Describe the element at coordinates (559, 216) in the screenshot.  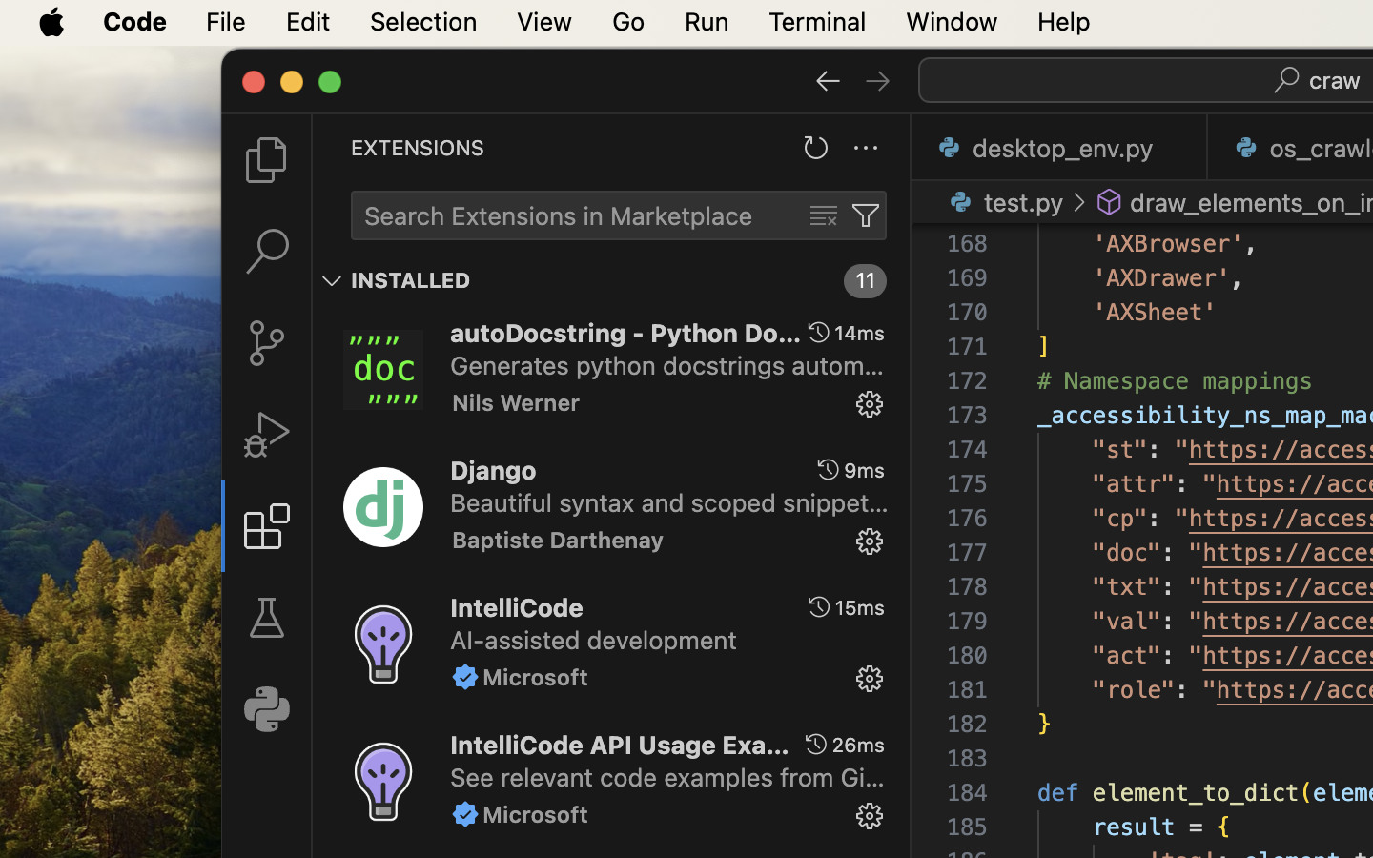
I see `Search Extensions in Marketplace` at that location.